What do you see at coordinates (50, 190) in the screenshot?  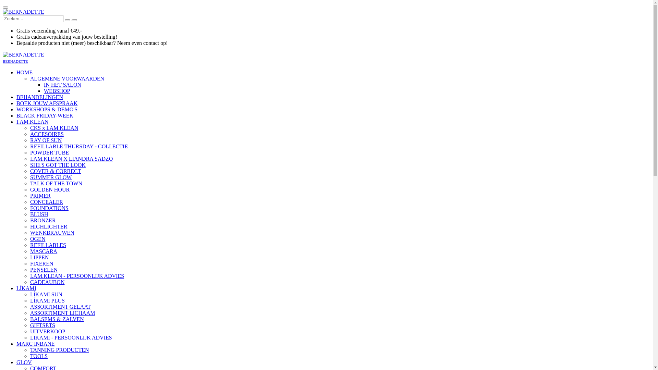 I see `GOLDEN HOUR` at bounding box center [50, 190].